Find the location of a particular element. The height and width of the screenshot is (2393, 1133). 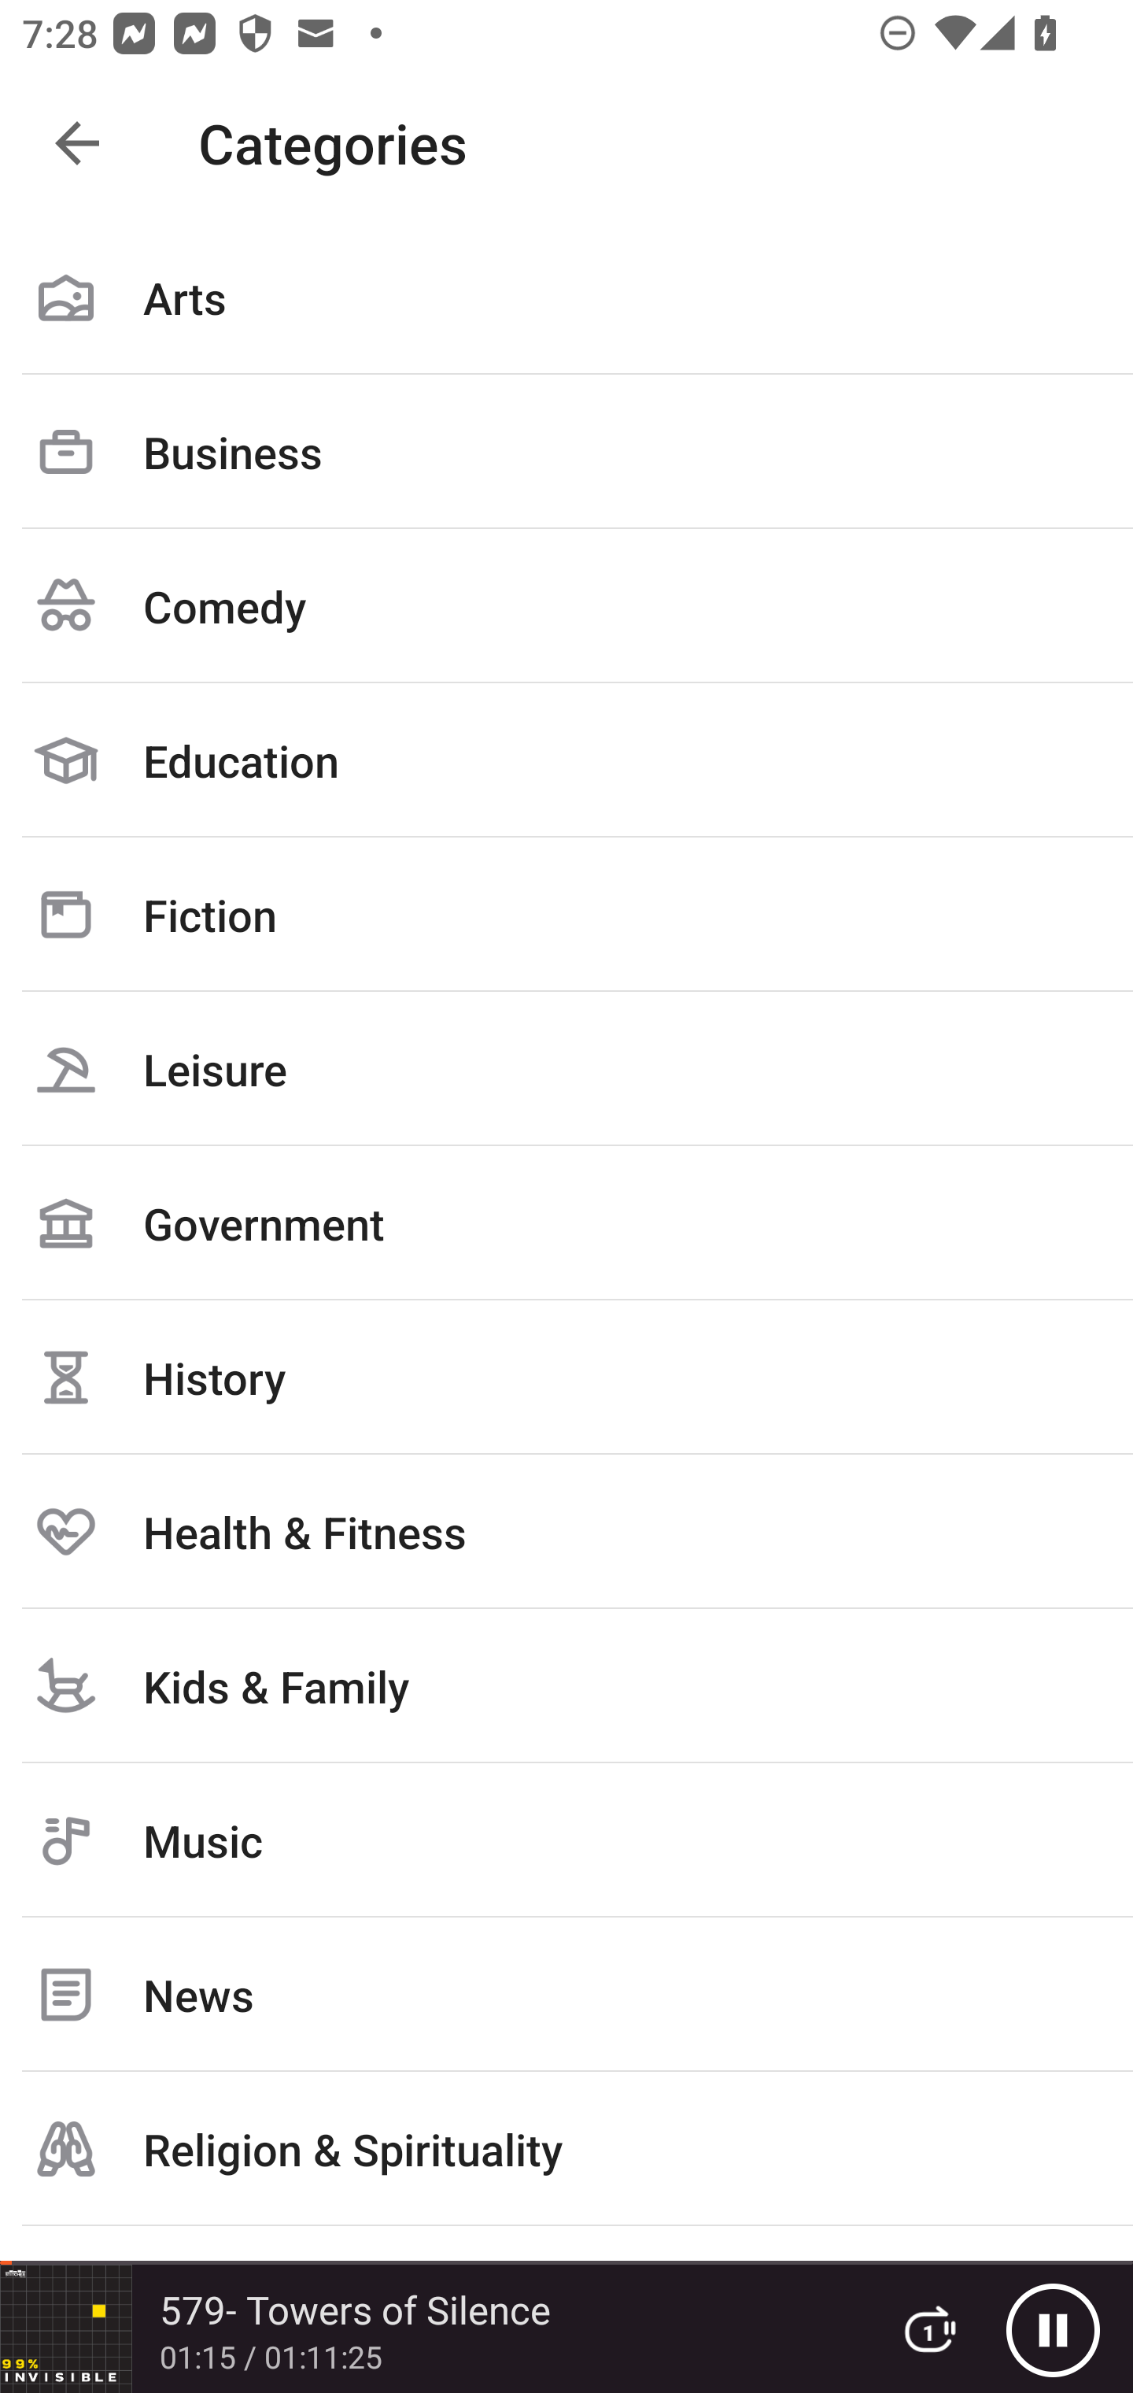

Fiction is located at coordinates (566, 914).